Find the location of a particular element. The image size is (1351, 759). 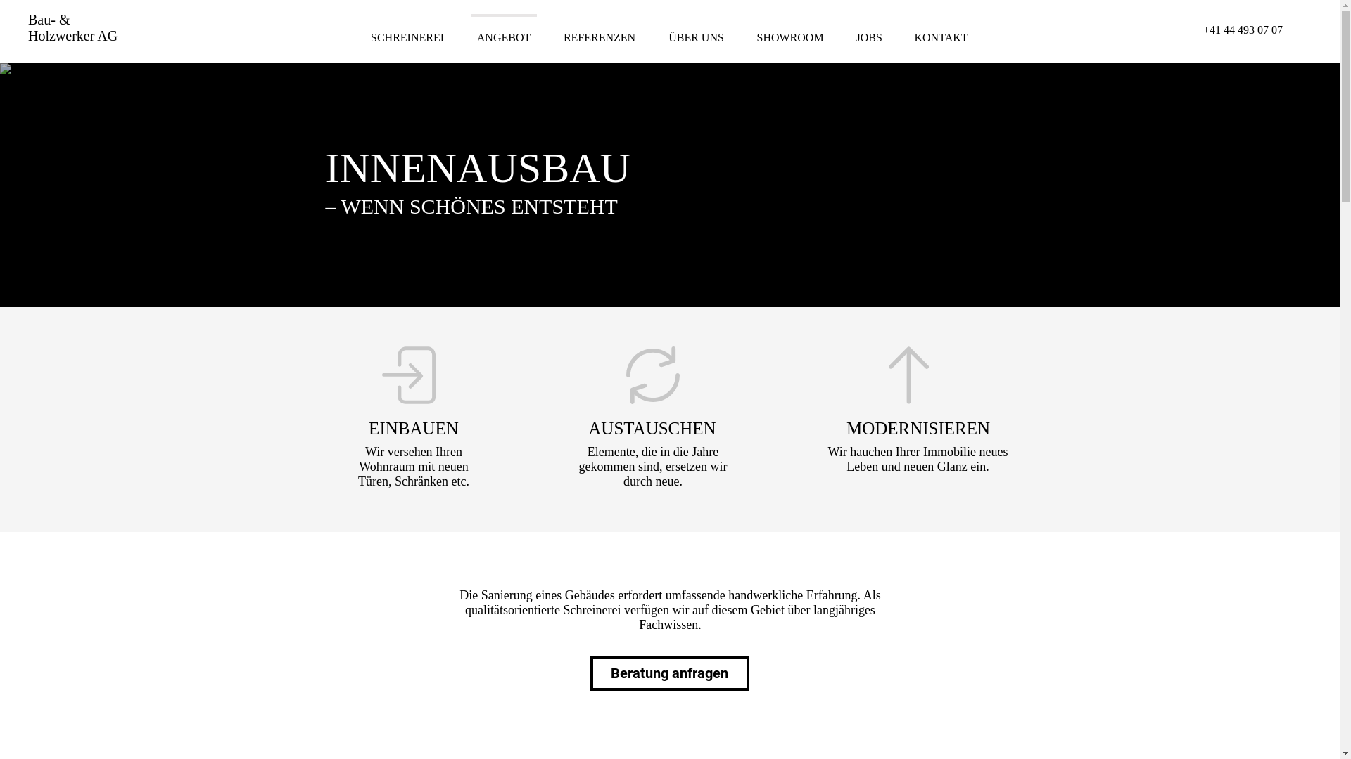

Holzwerker AG is located at coordinates (73, 36).